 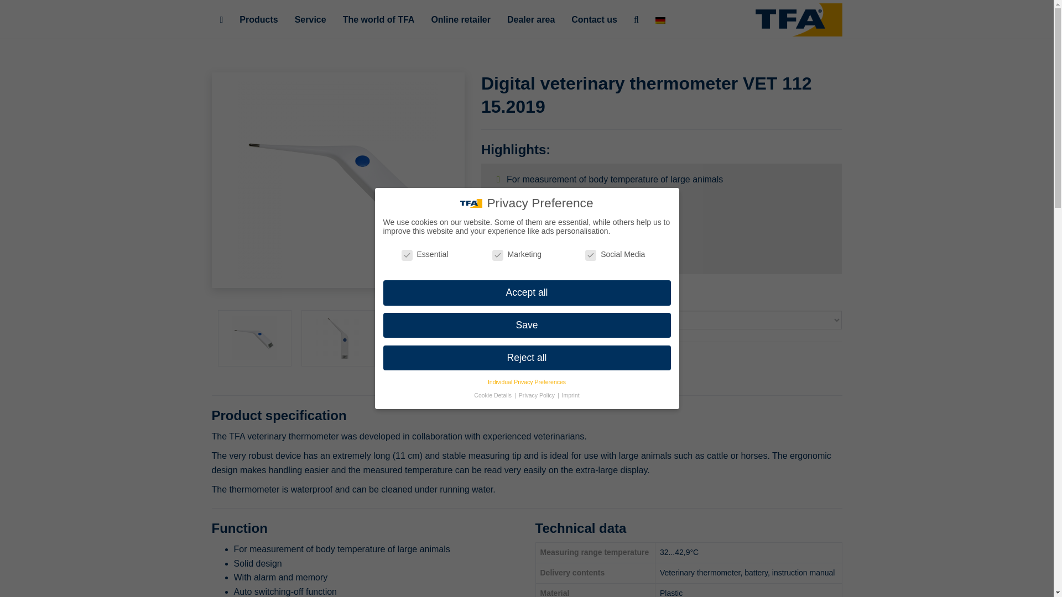 What do you see at coordinates (799, 20) in the screenshot?
I see `TFA Dostmann` at bounding box center [799, 20].